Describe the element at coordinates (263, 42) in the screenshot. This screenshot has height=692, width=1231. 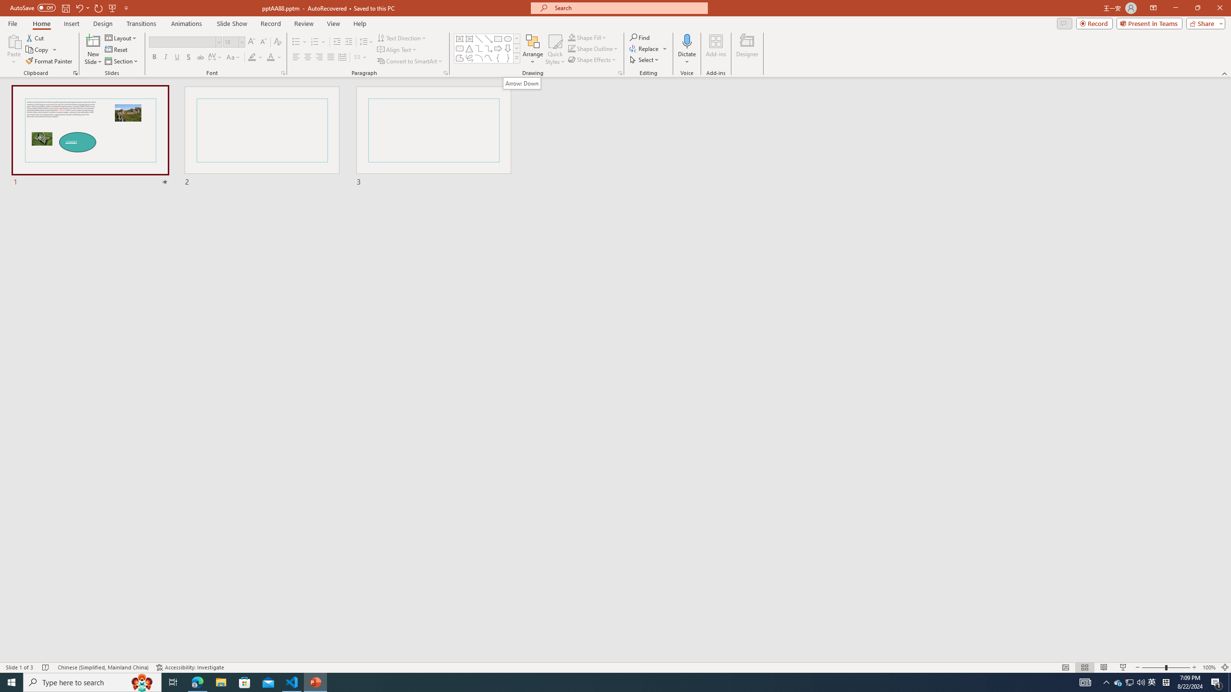
I see `Decrease Font Size` at that location.